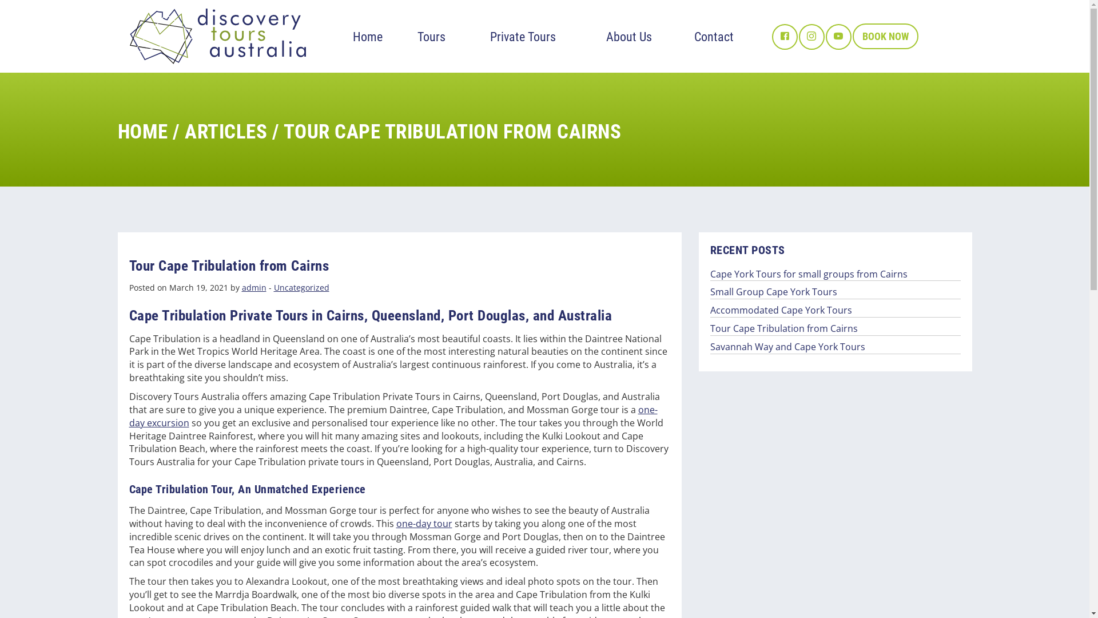 This screenshot has width=1098, height=618. Describe the element at coordinates (424, 524) in the screenshot. I see `one-day tour` at that location.